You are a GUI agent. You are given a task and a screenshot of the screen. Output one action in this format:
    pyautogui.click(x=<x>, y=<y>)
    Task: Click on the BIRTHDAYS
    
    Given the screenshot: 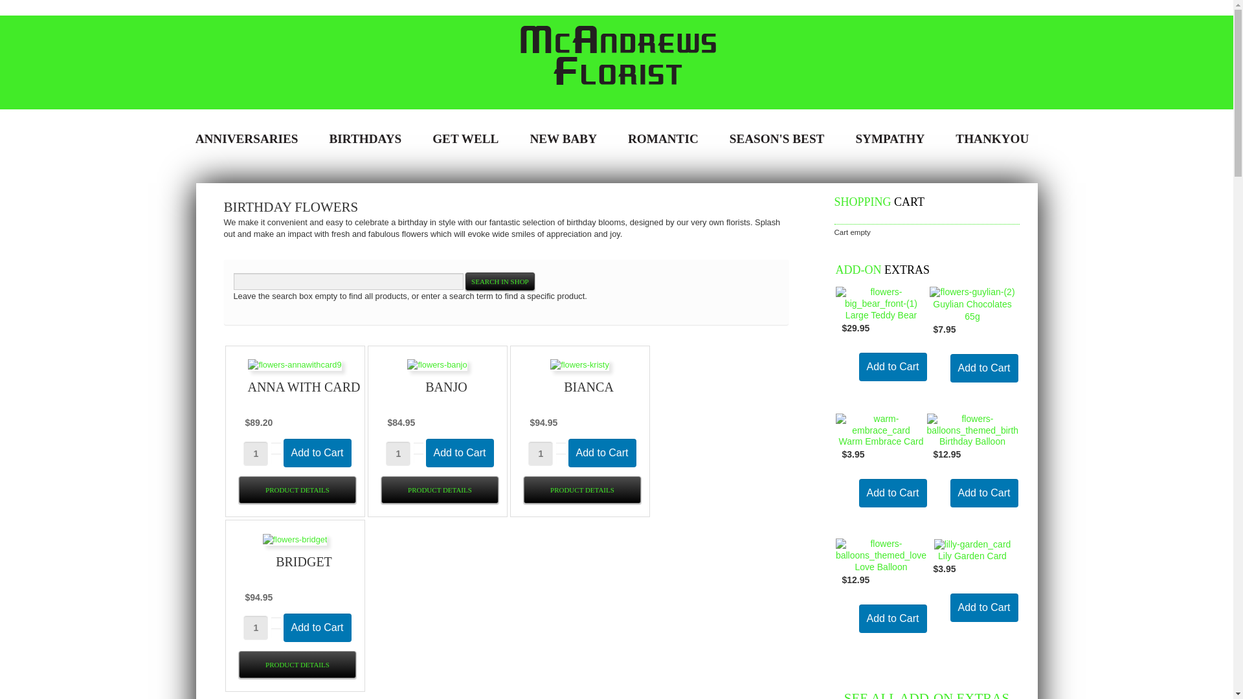 What is the action you would take?
    pyautogui.click(x=365, y=139)
    